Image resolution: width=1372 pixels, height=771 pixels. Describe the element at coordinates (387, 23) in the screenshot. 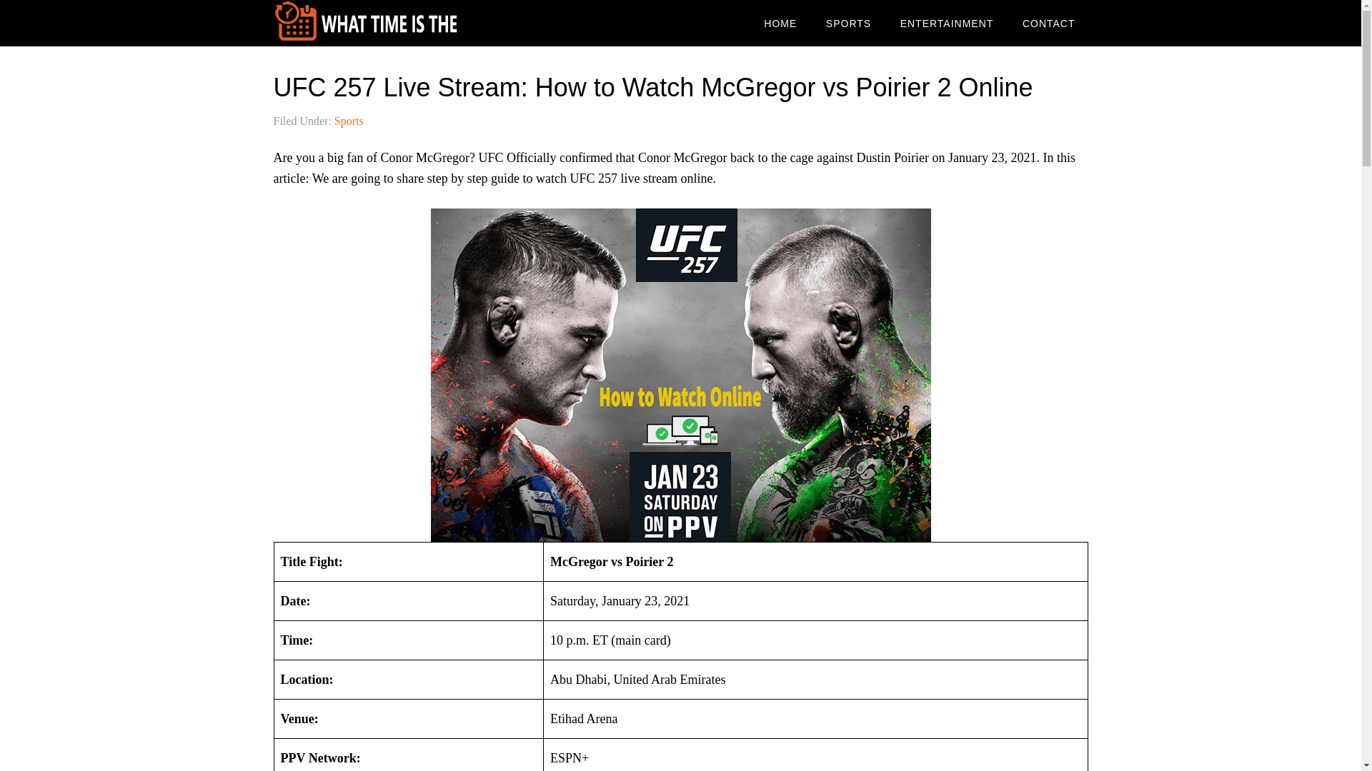

I see `WHAT TIME IS THE` at that location.